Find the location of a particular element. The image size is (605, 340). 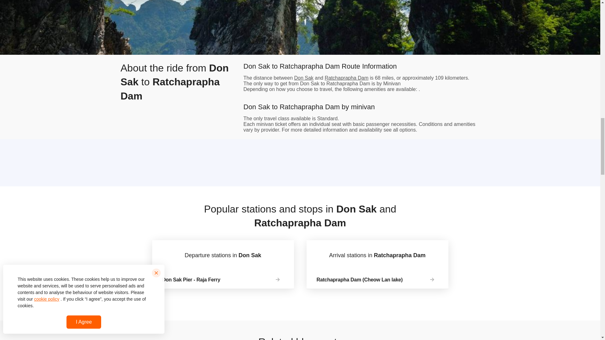

Ratchaprapha Dam is located at coordinates (346, 77).